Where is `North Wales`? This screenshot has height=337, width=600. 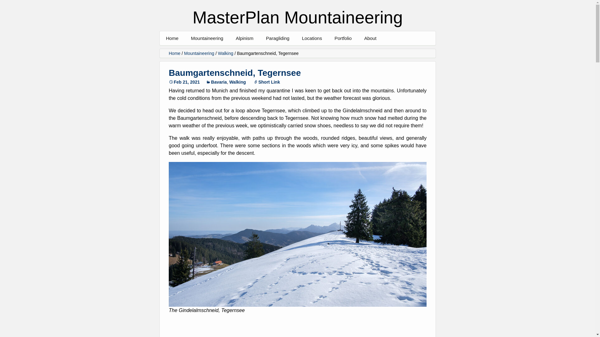
North Wales is located at coordinates (333, 52).